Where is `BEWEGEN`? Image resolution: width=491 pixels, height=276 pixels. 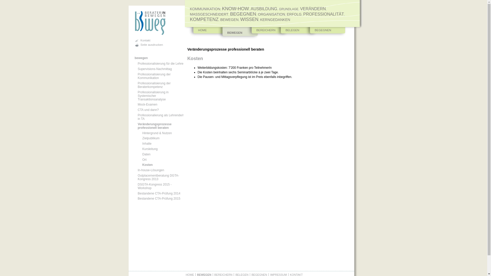
BEWEGEN is located at coordinates (229, 20).